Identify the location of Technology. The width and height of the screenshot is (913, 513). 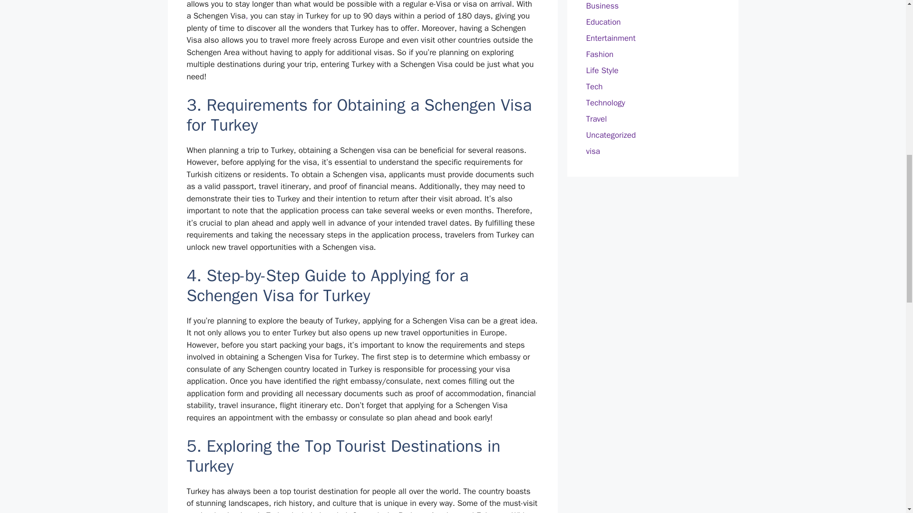
(605, 103).